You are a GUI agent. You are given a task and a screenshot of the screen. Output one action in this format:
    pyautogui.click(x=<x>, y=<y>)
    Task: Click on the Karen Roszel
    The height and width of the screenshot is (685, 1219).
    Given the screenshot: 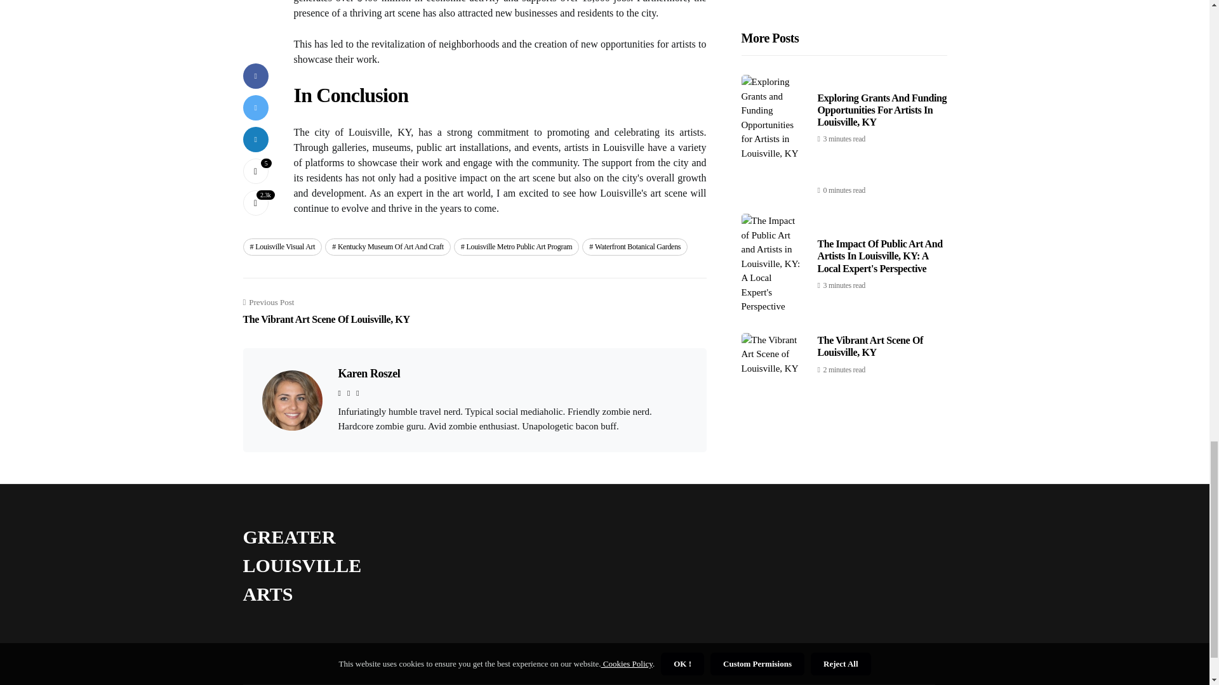 What is the action you would take?
    pyautogui.click(x=282, y=246)
    